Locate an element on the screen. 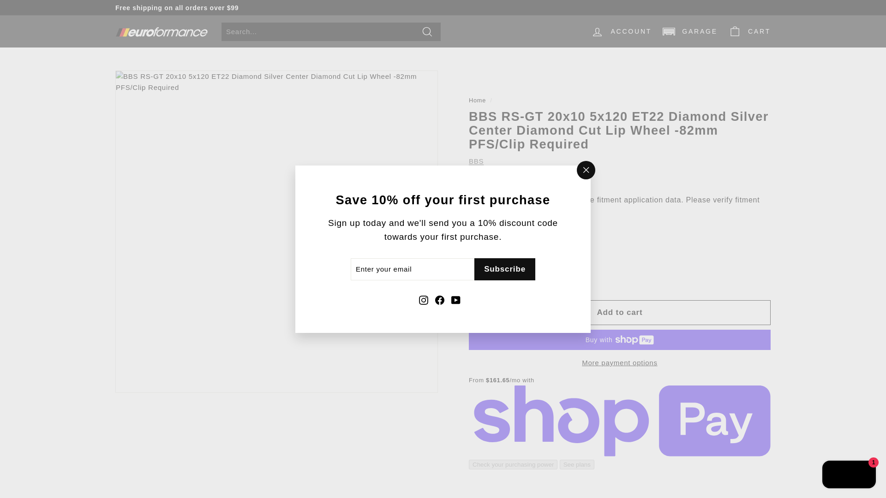 The image size is (886, 498). RENNTEILE on Facebook is located at coordinates (439, 299).